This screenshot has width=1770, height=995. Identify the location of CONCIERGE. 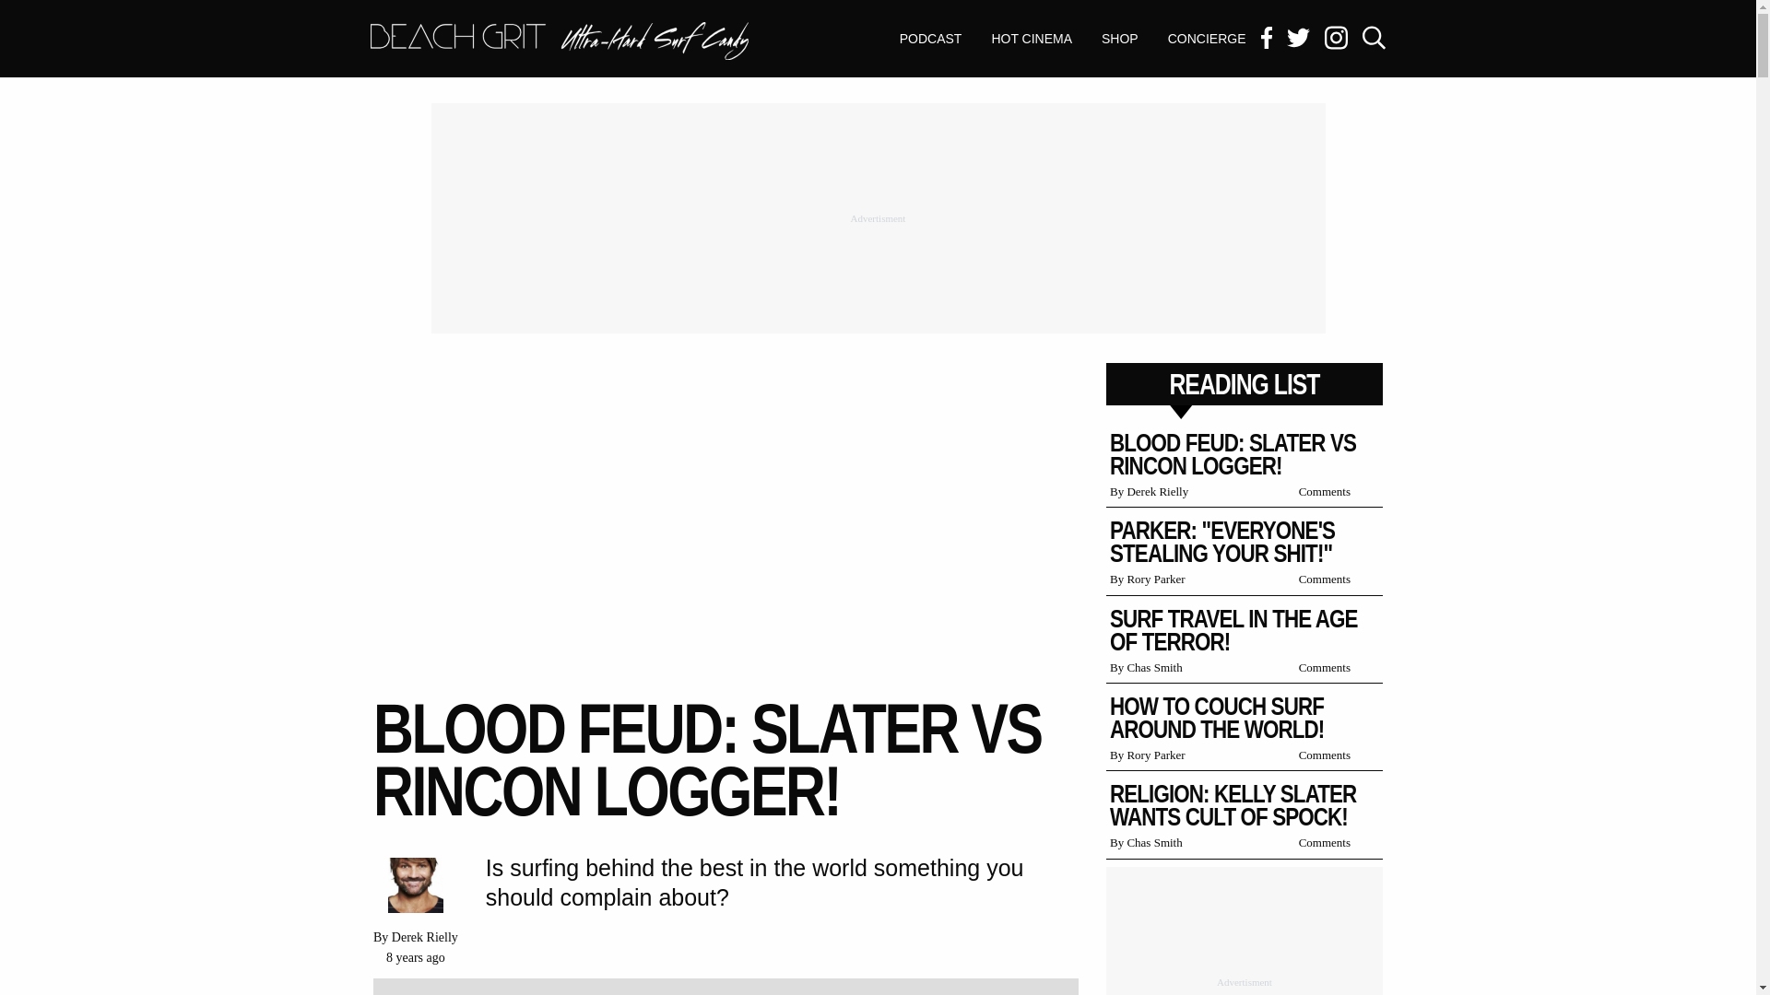
(1119, 39).